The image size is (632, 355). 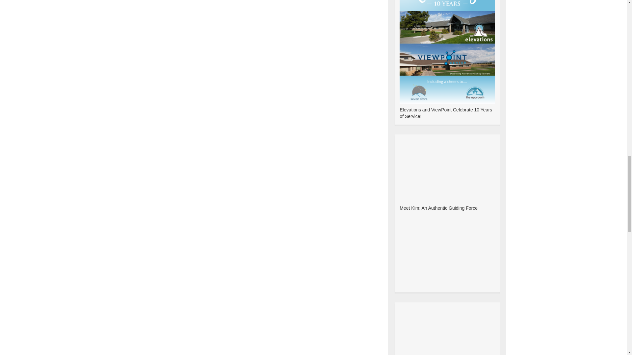 What do you see at coordinates (447, 37) in the screenshot?
I see `Elevations and ViewPoint Celebrate 10 Years of Service!` at bounding box center [447, 37].